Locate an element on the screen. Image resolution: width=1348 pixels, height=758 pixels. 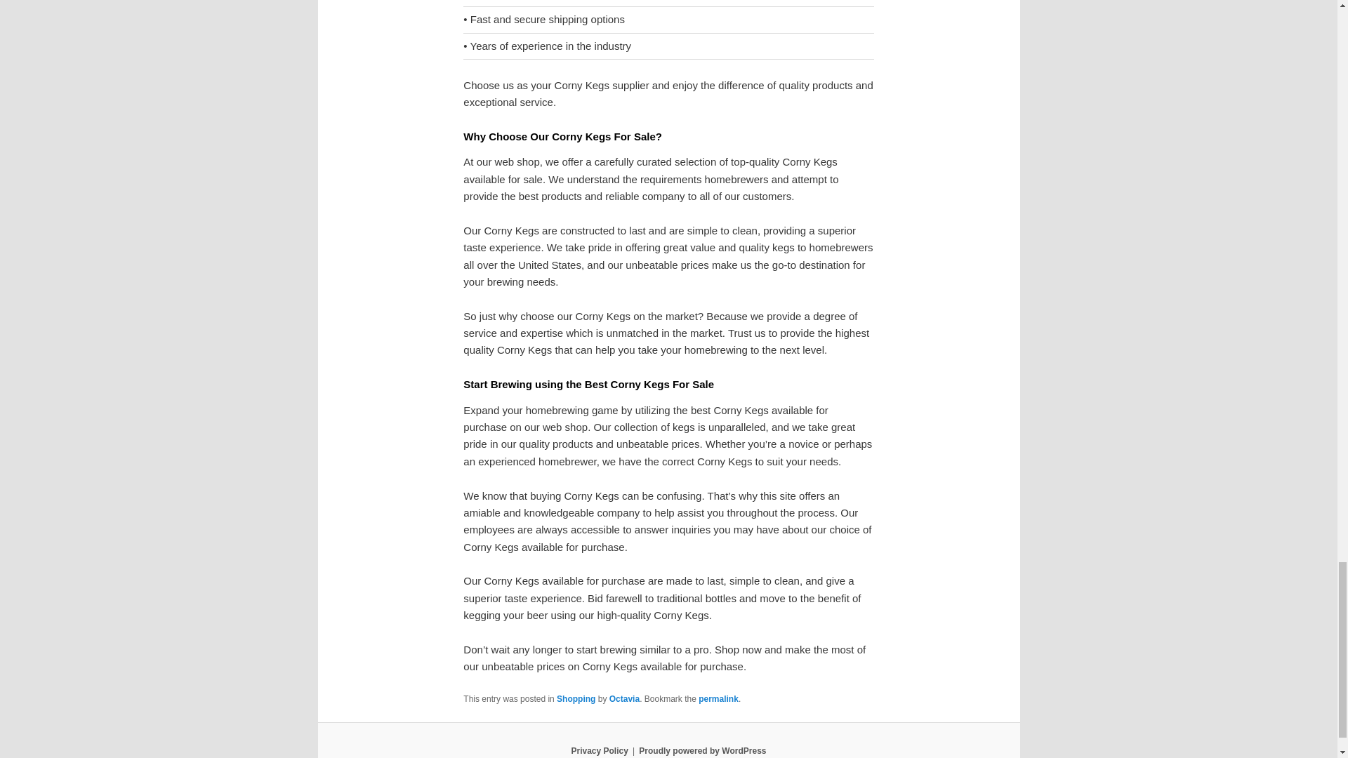
permalink is located at coordinates (718, 699).